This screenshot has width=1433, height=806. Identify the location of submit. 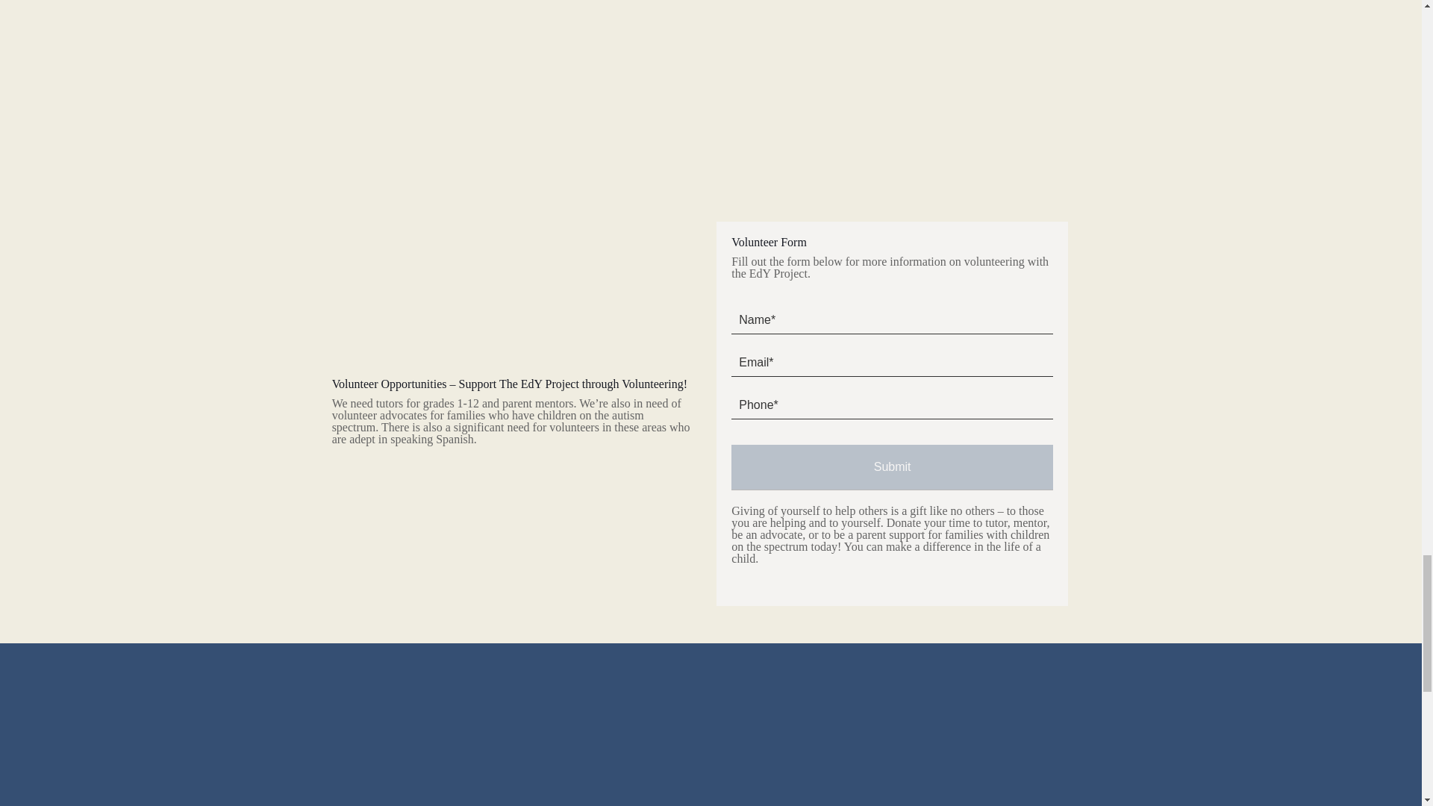
(892, 467).